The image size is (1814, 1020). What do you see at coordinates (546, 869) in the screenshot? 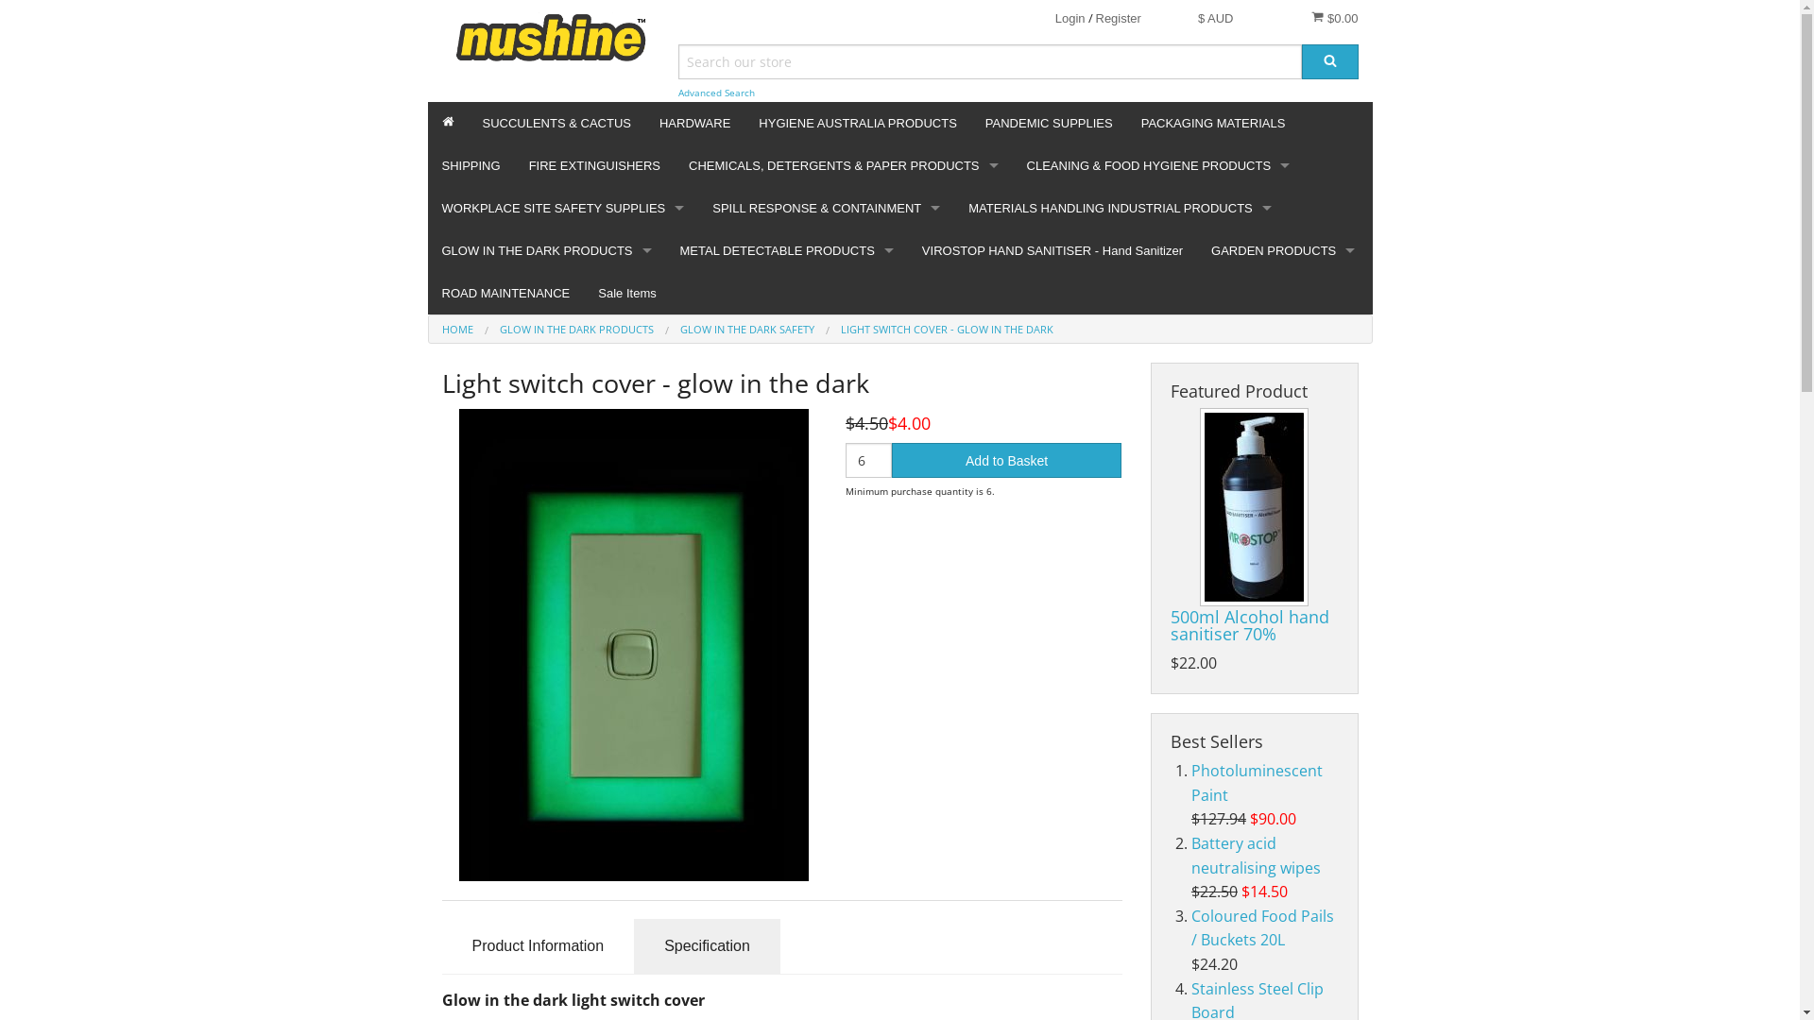
I see `Glow in the dark signs` at bounding box center [546, 869].